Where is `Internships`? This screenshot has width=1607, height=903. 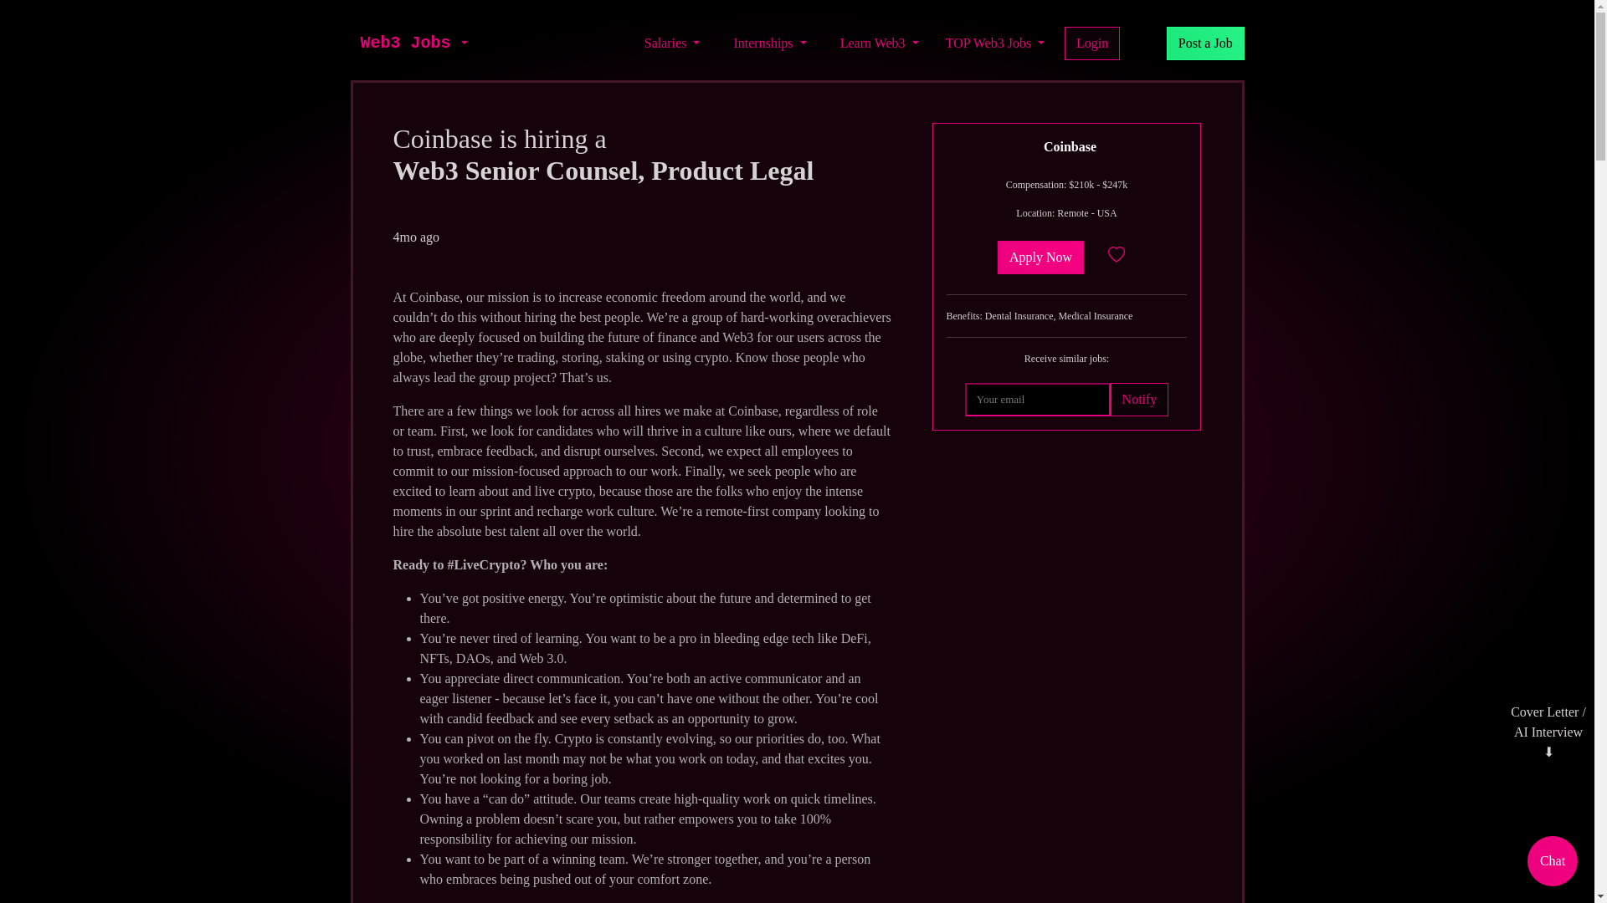
Internships is located at coordinates (769, 43).